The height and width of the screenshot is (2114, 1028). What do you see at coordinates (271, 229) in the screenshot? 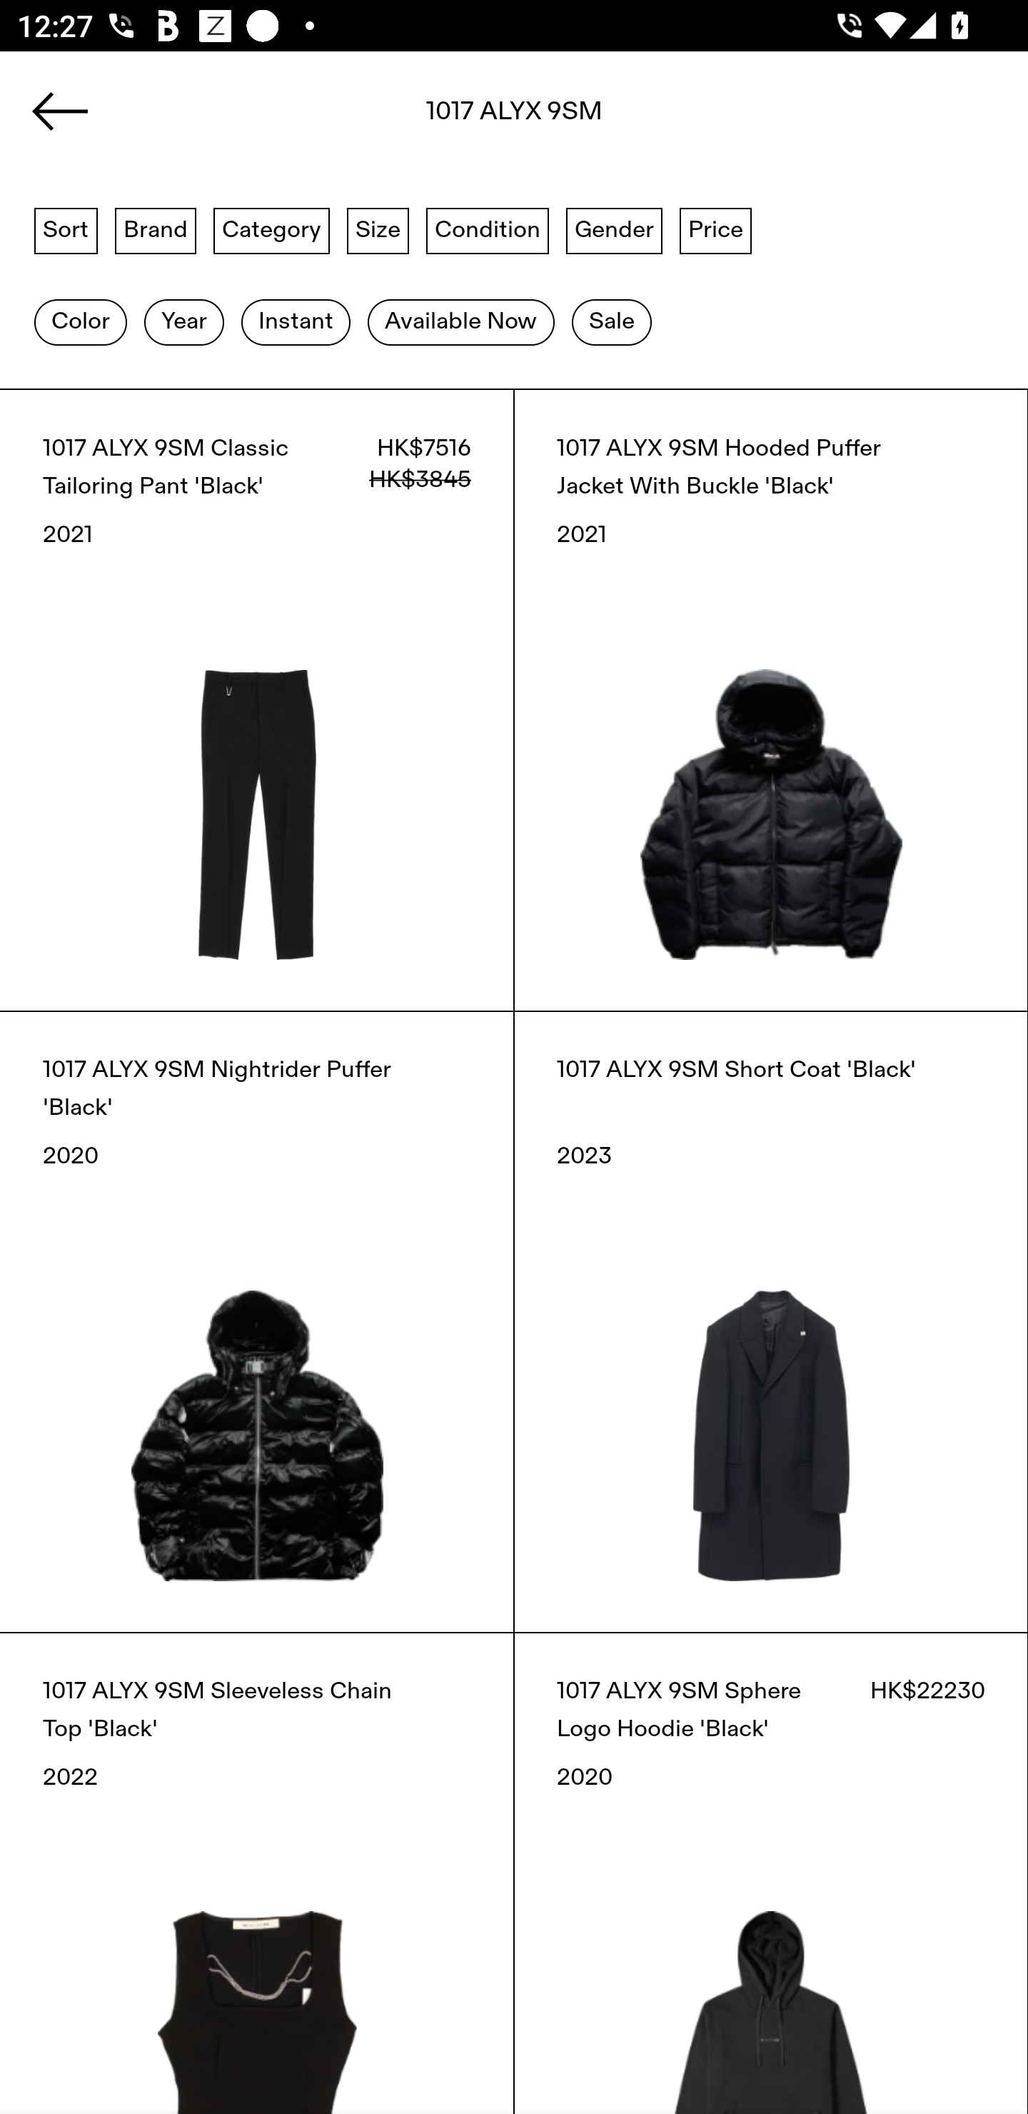
I see `Category` at bounding box center [271, 229].